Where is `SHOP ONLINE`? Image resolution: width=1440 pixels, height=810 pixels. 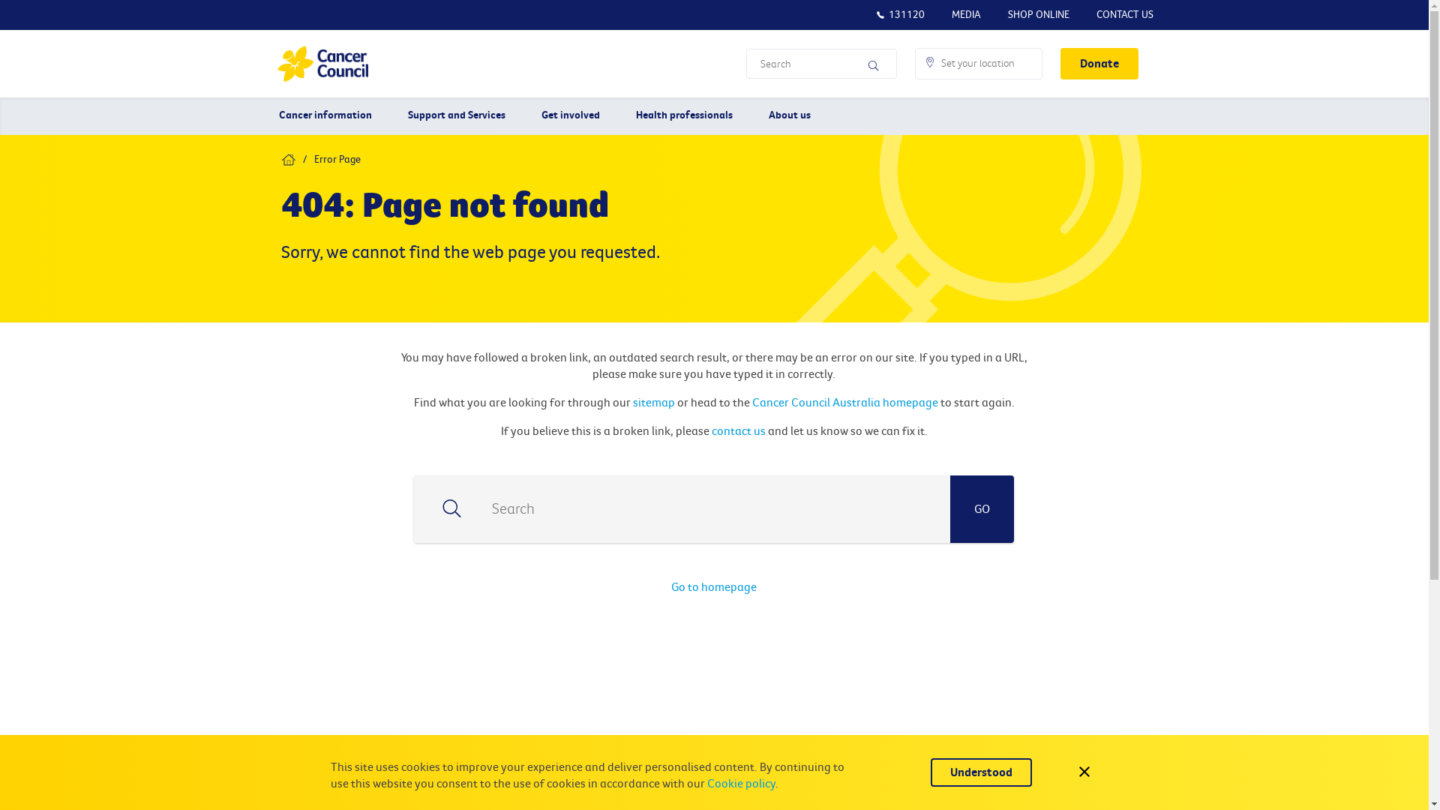 SHOP ONLINE is located at coordinates (1039, 15).